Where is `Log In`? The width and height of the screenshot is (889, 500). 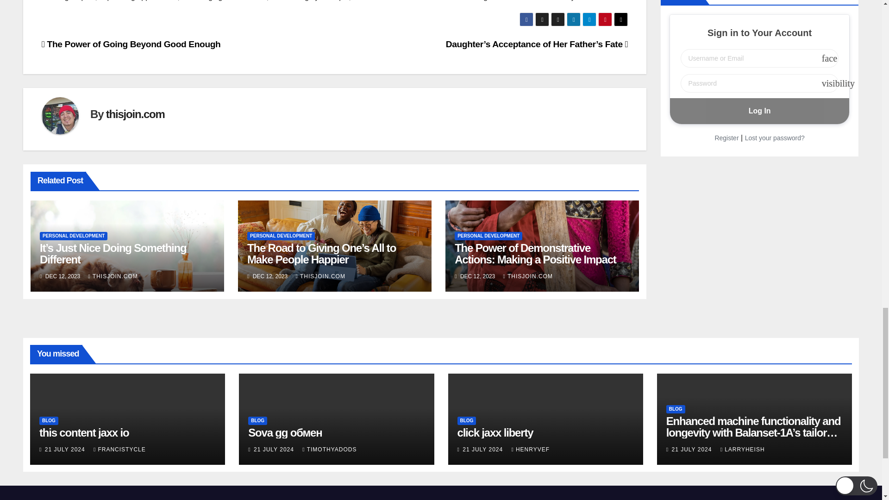 Log In is located at coordinates (759, 111).